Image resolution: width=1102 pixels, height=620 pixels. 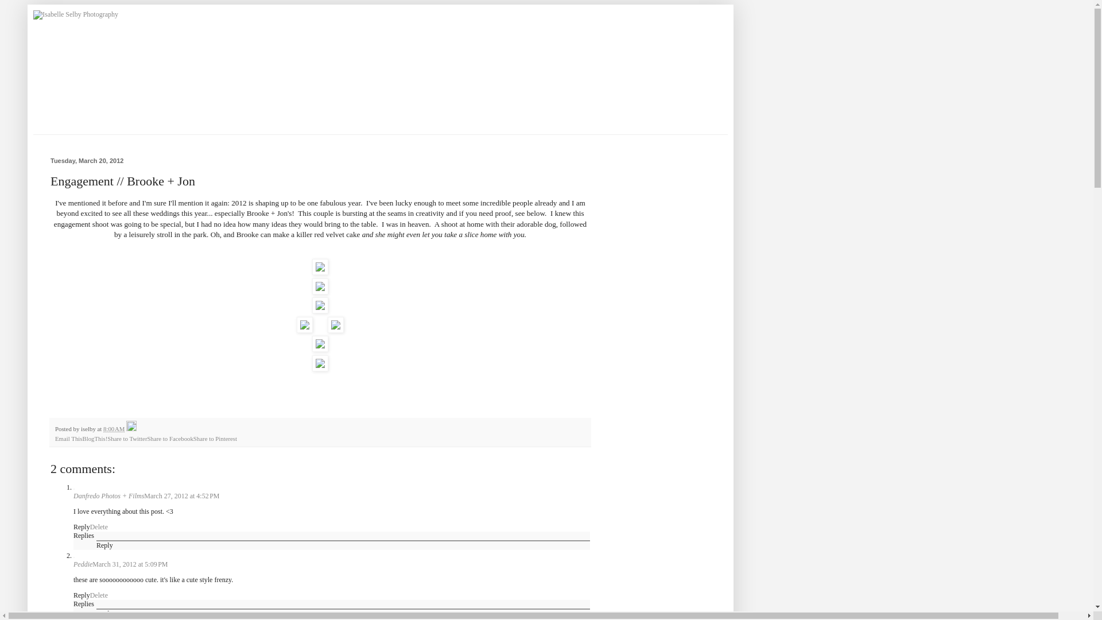 What do you see at coordinates (114, 428) in the screenshot?
I see `permanent link` at bounding box center [114, 428].